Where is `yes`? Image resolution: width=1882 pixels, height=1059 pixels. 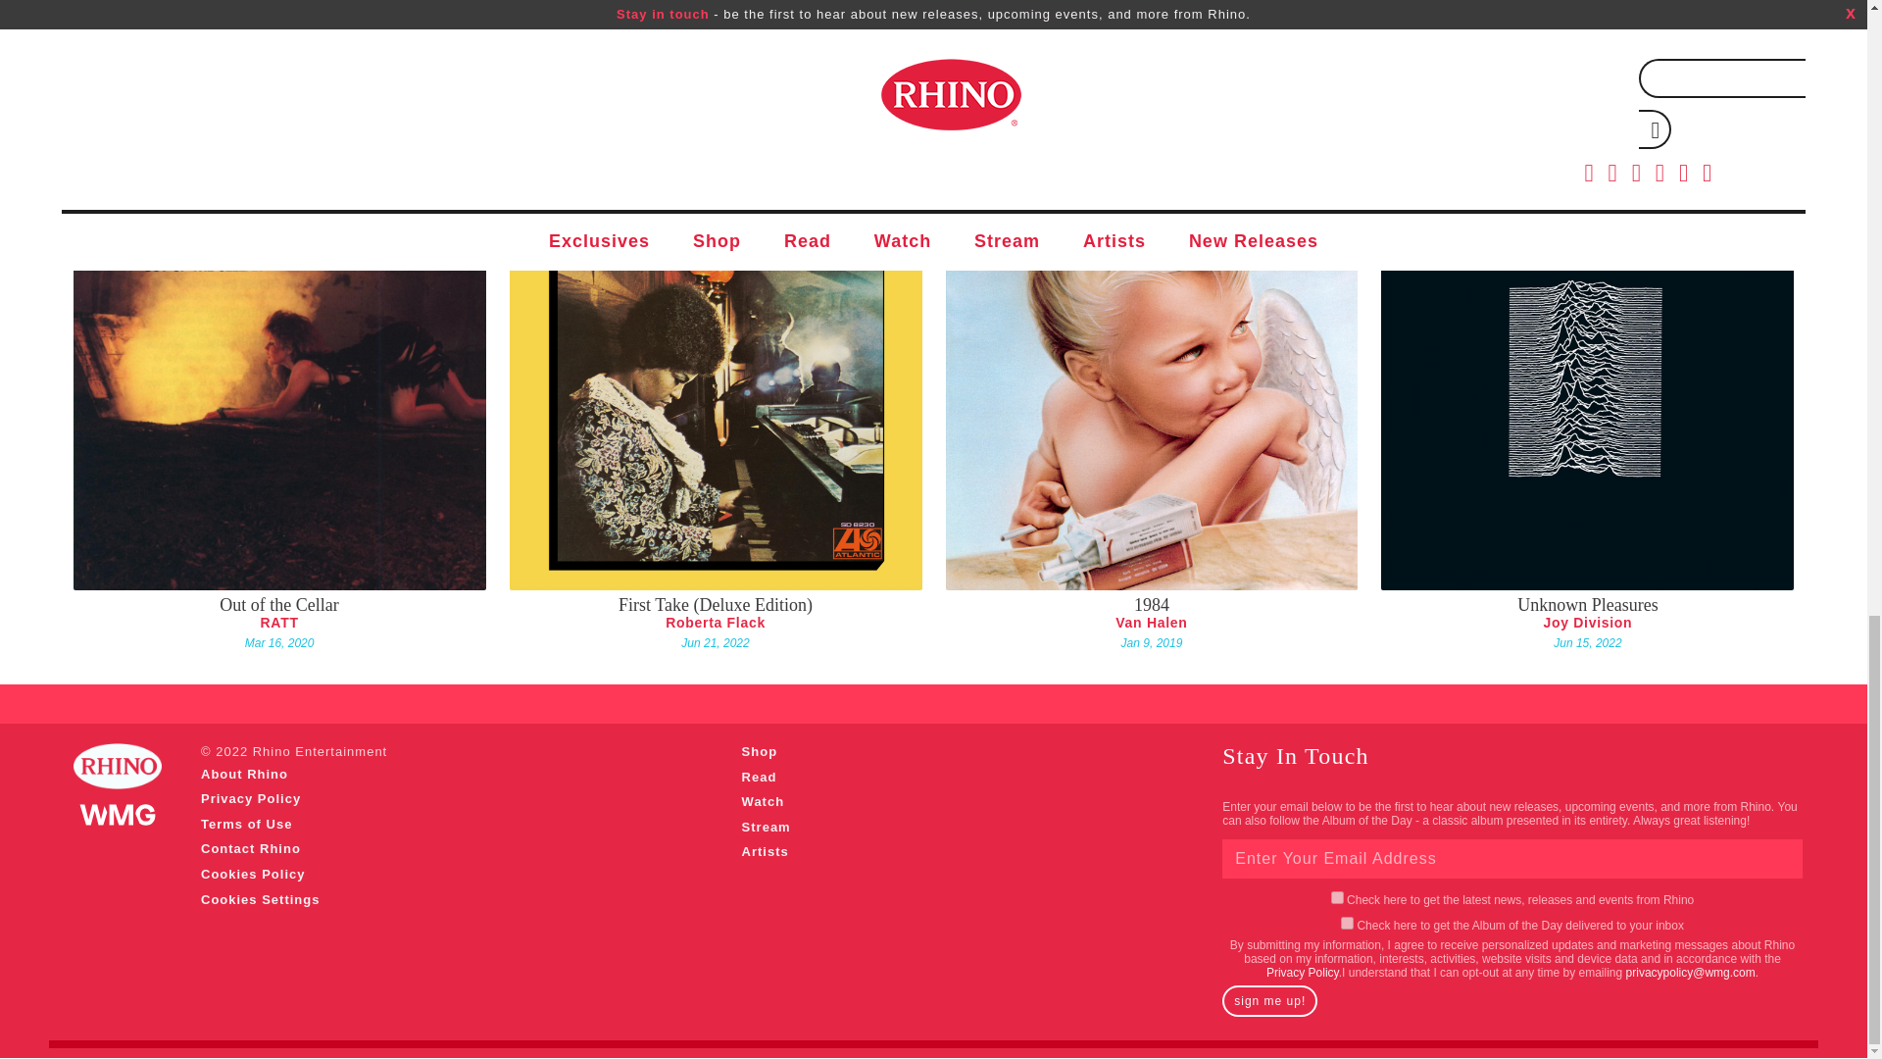 yes is located at coordinates (1347, 924).